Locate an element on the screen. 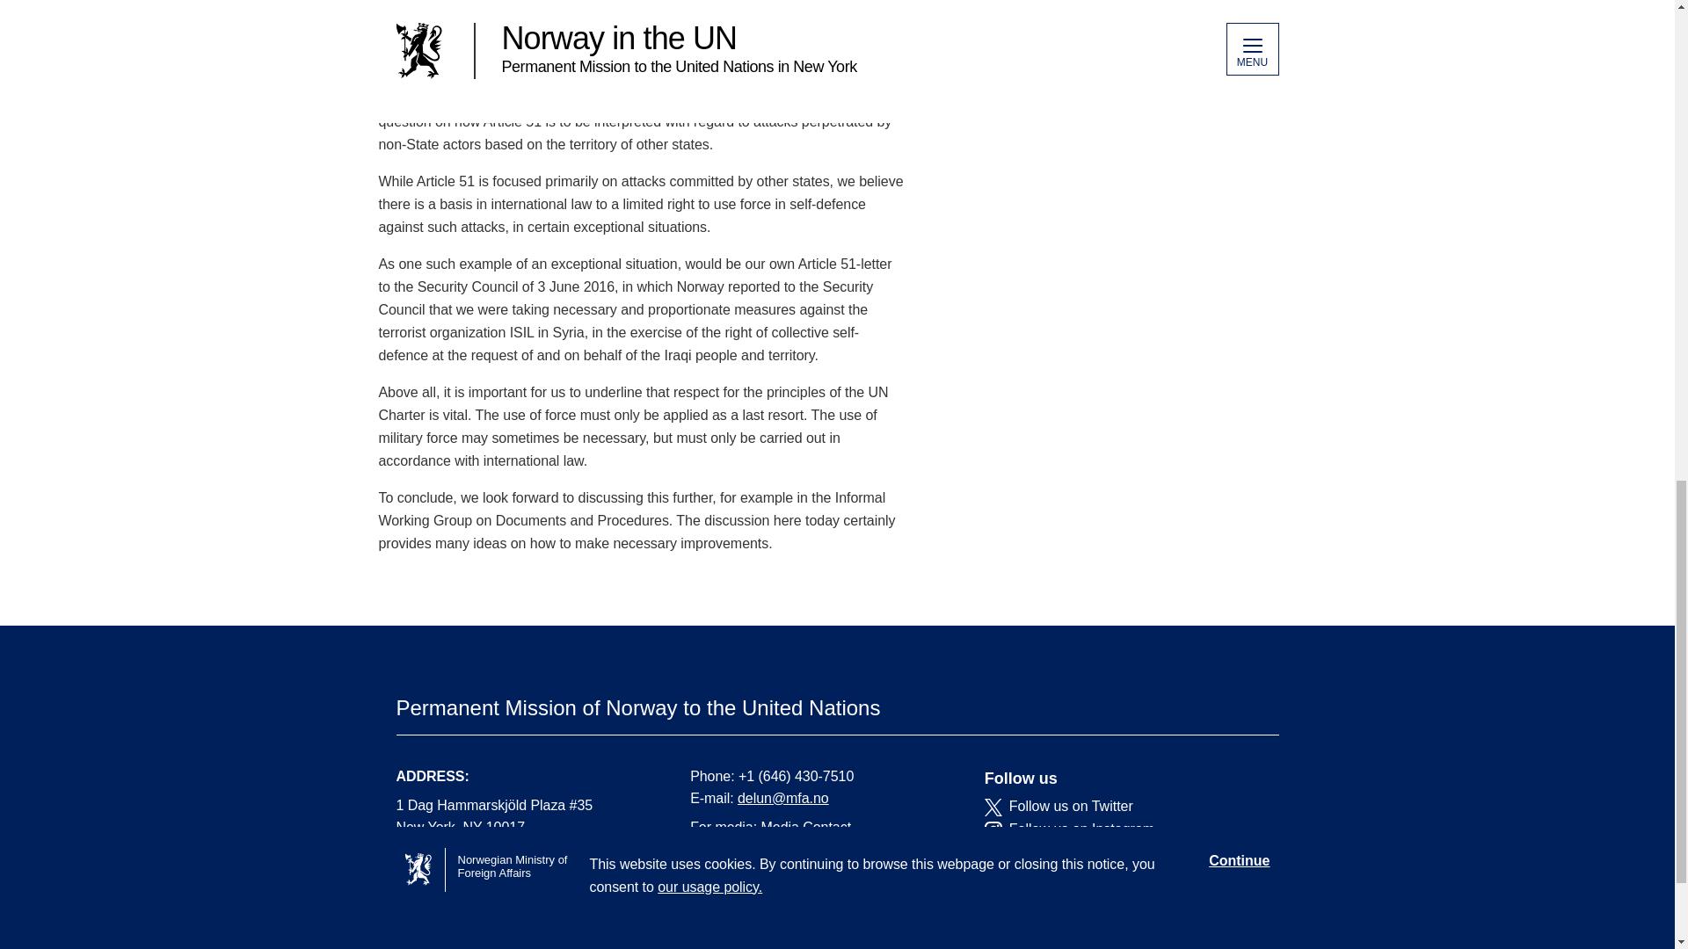 The image size is (1688, 949). Media Contact is located at coordinates (806, 828).